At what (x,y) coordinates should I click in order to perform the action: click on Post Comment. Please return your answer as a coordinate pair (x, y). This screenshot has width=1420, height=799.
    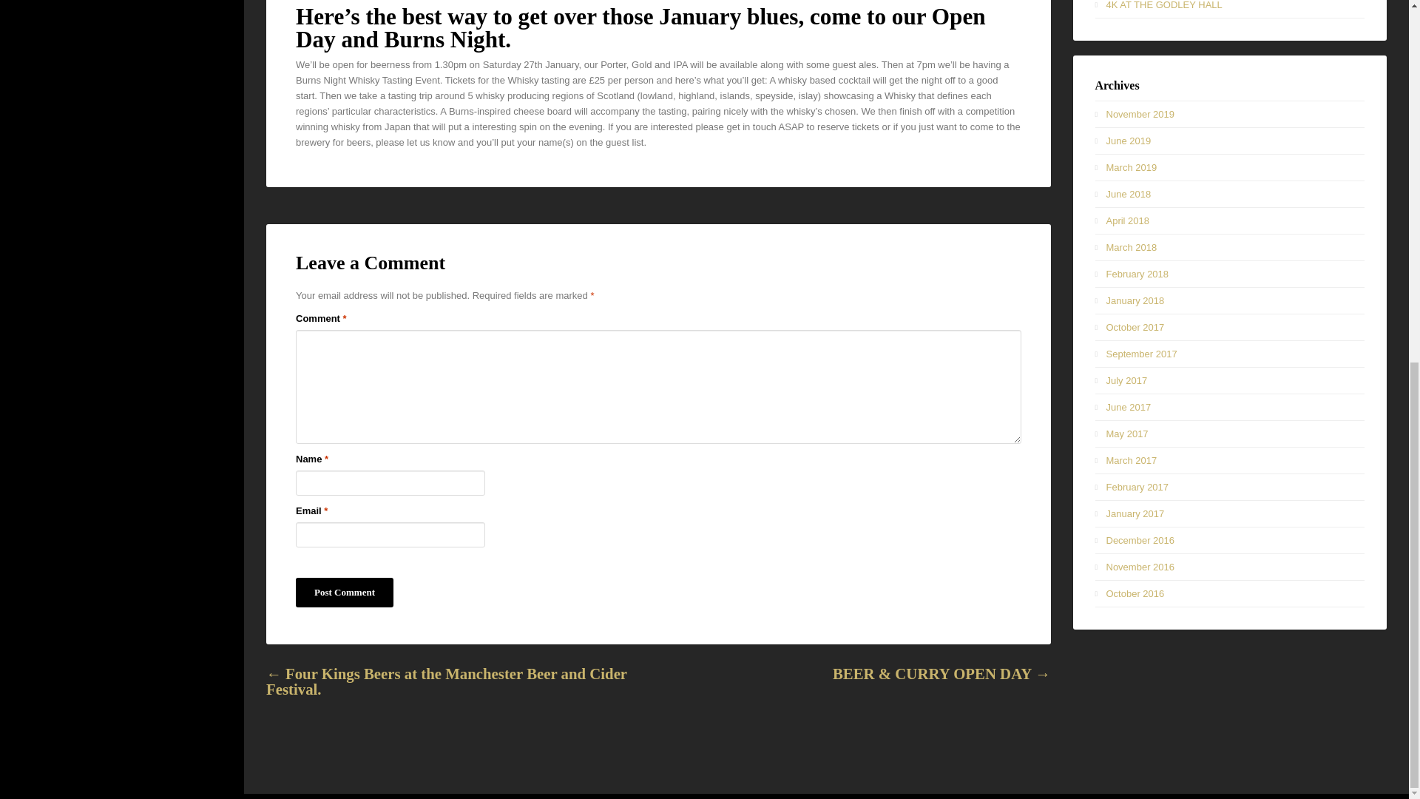
    Looking at the image, I should click on (344, 592).